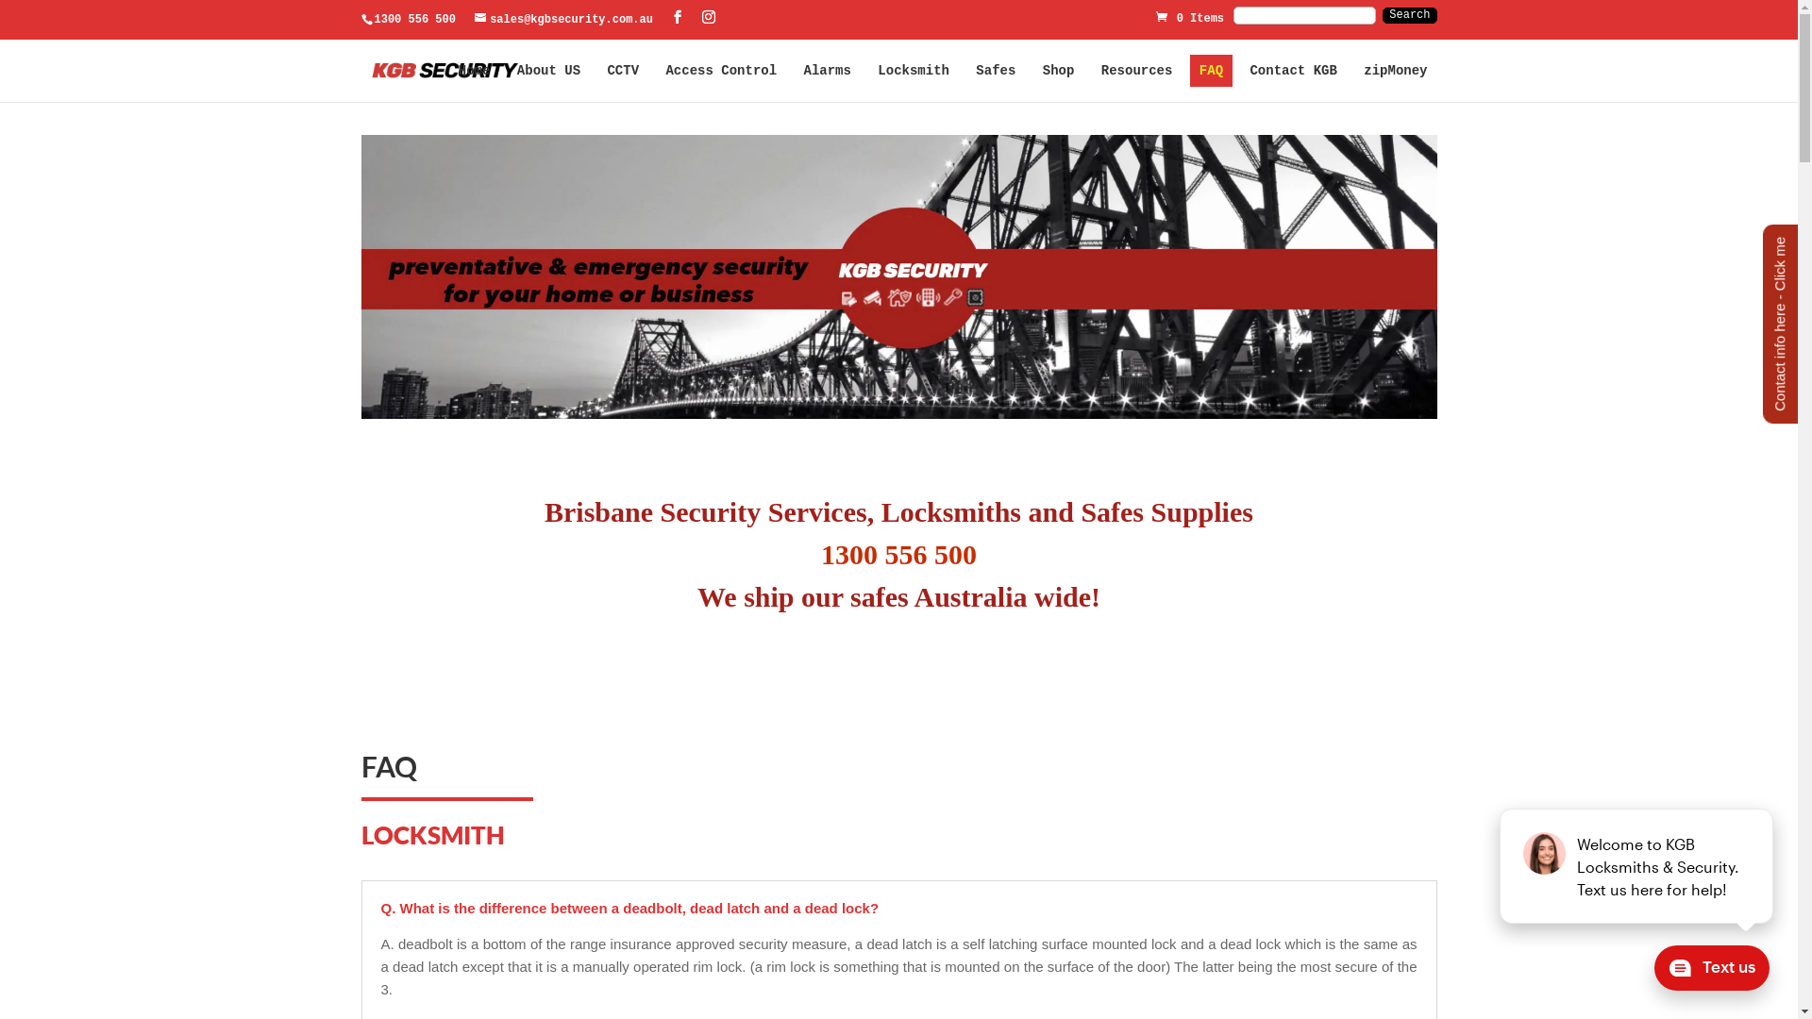 Image resolution: width=1812 pixels, height=1019 pixels. I want to click on Contact KGB, so click(1293, 71).